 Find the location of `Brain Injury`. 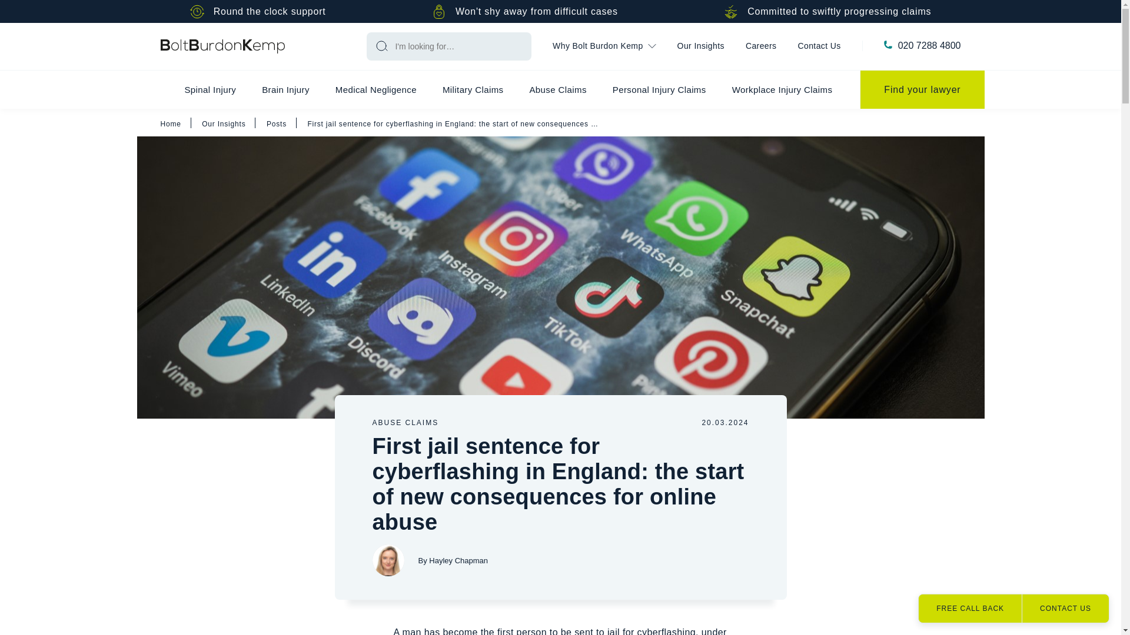

Brain Injury is located at coordinates (285, 89).